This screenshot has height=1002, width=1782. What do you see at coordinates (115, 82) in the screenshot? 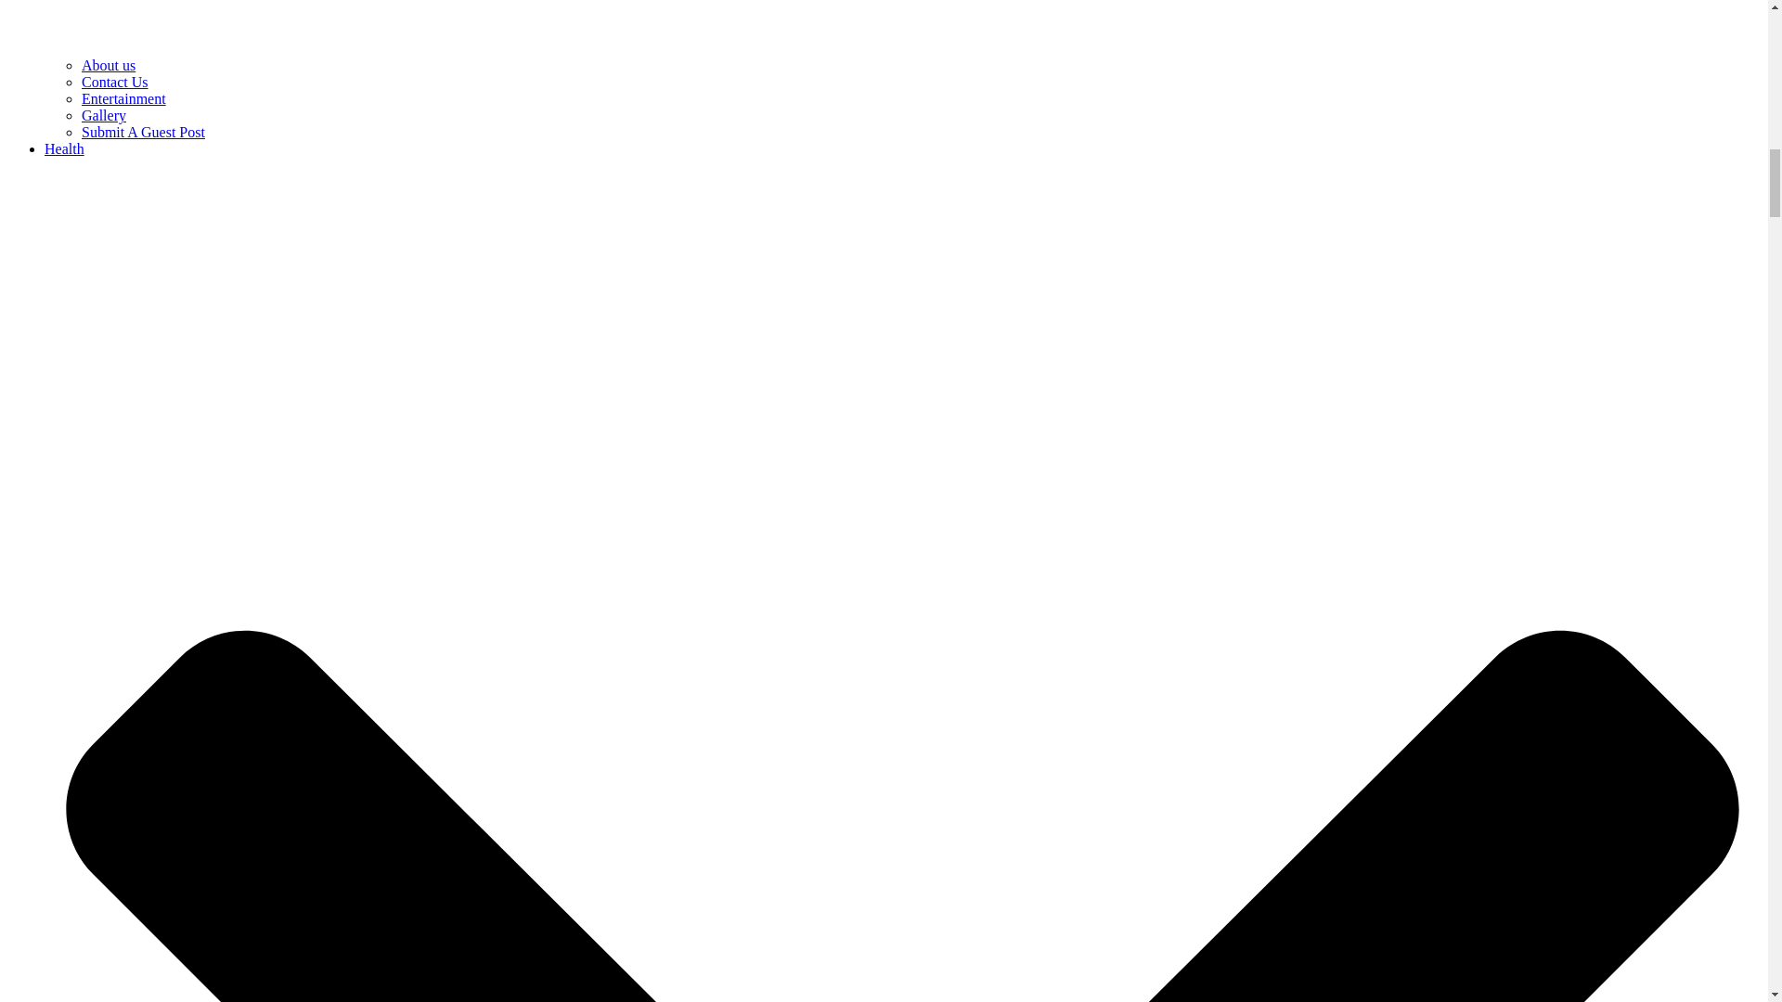
I see `Contact Us` at bounding box center [115, 82].